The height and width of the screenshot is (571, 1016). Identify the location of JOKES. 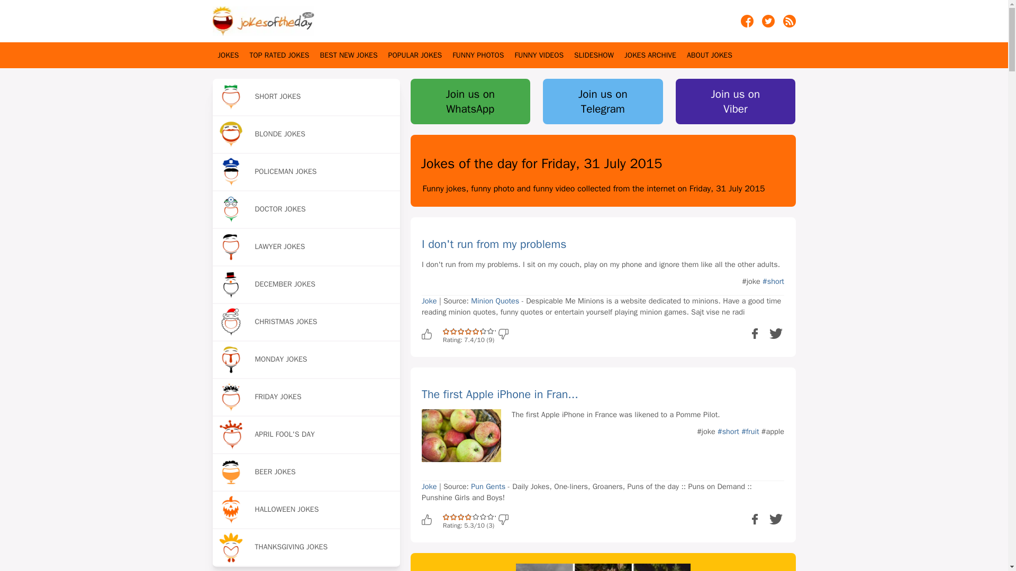
(229, 55).